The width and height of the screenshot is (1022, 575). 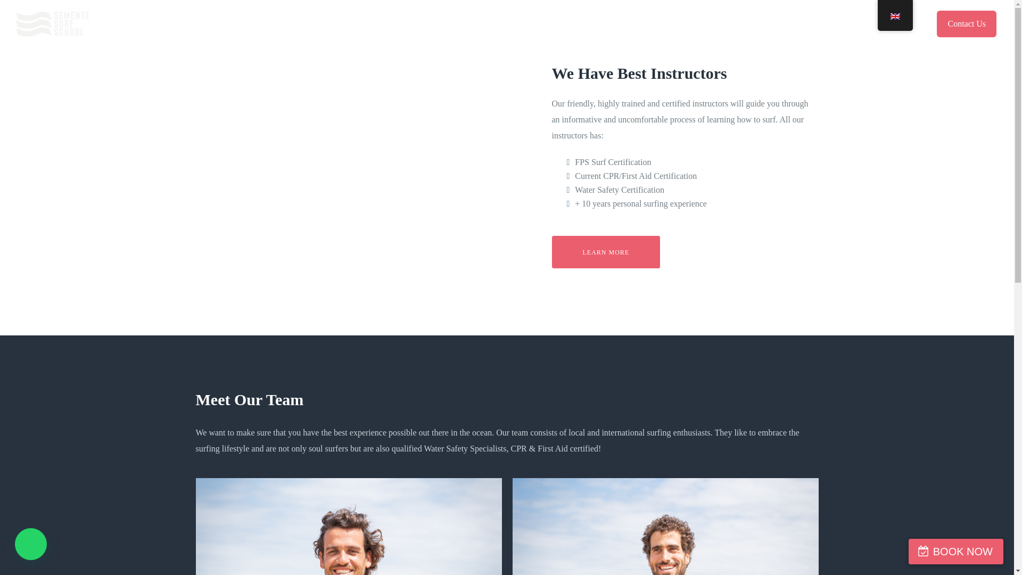 What do you see at coordinates (578, 24) in the screenshot?
I see `Contacts` at bounding box center [578, 24].